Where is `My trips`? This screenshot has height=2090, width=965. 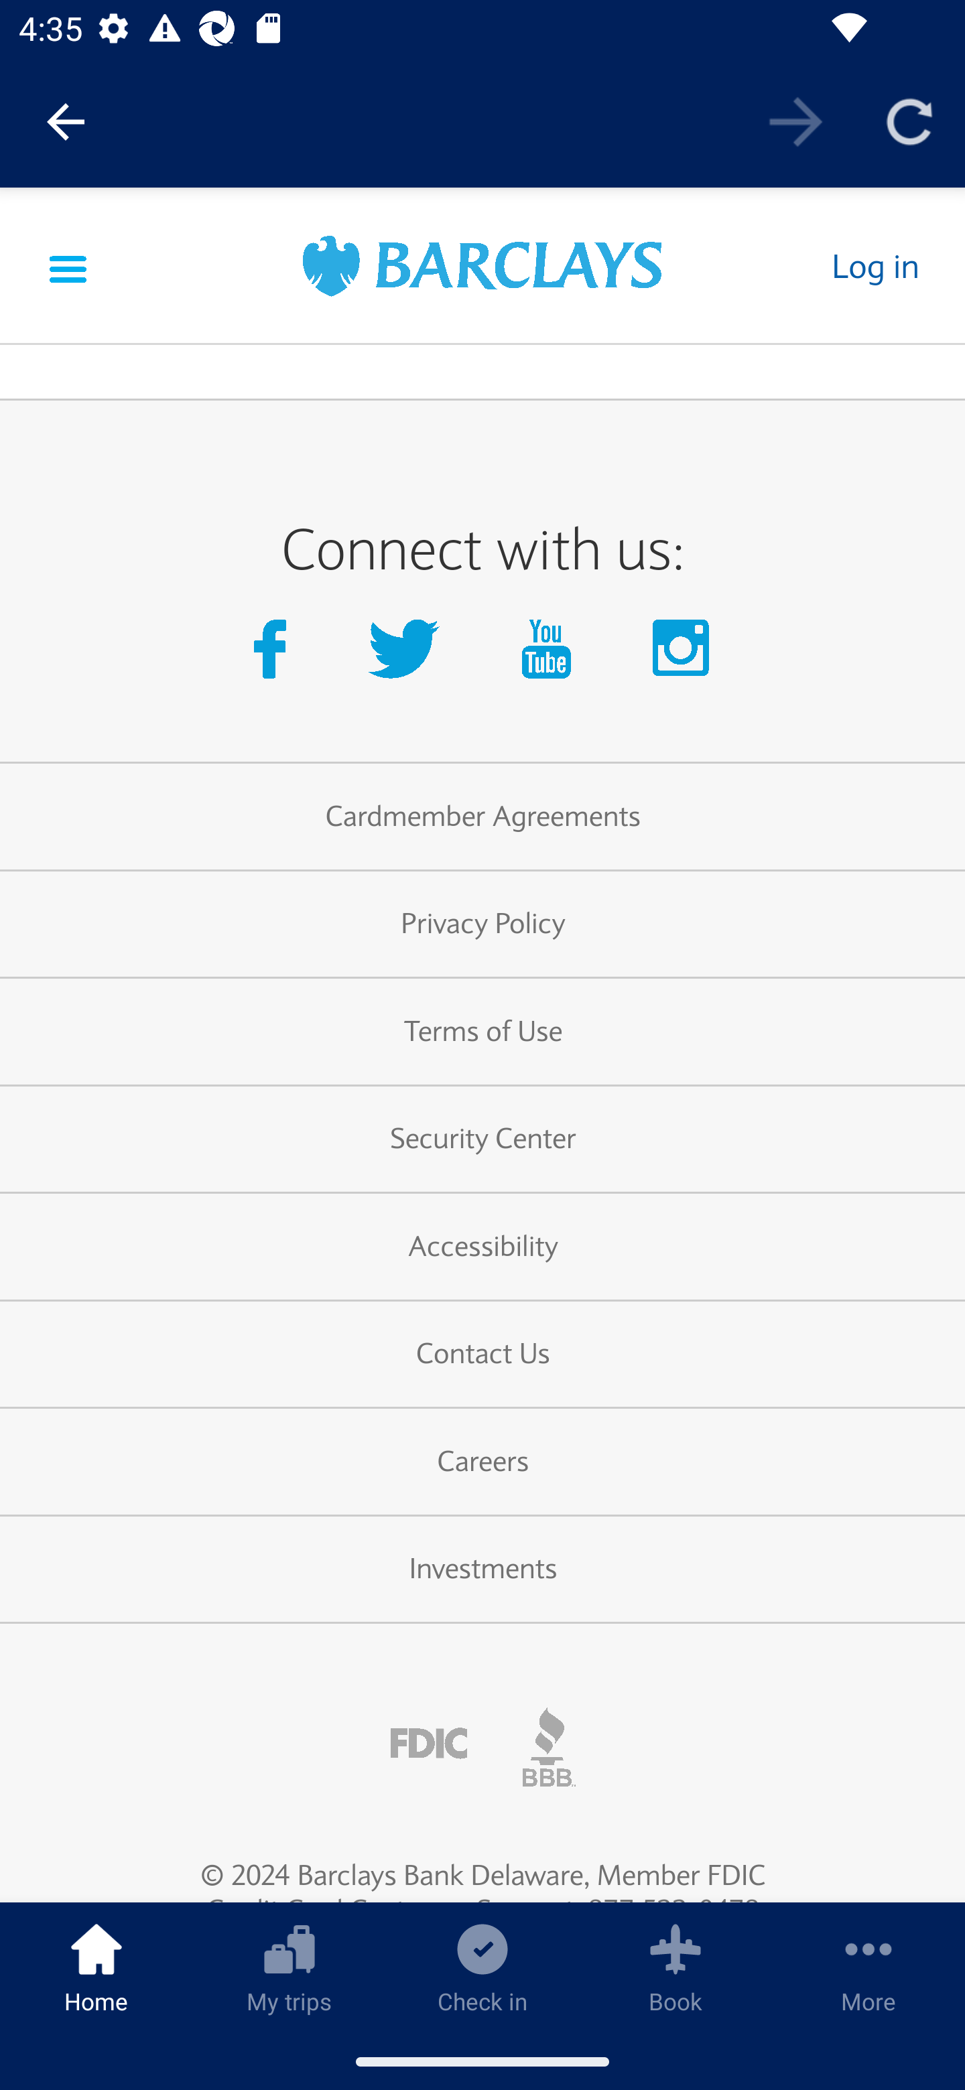
My trips is located at coordinates (289, 1967).